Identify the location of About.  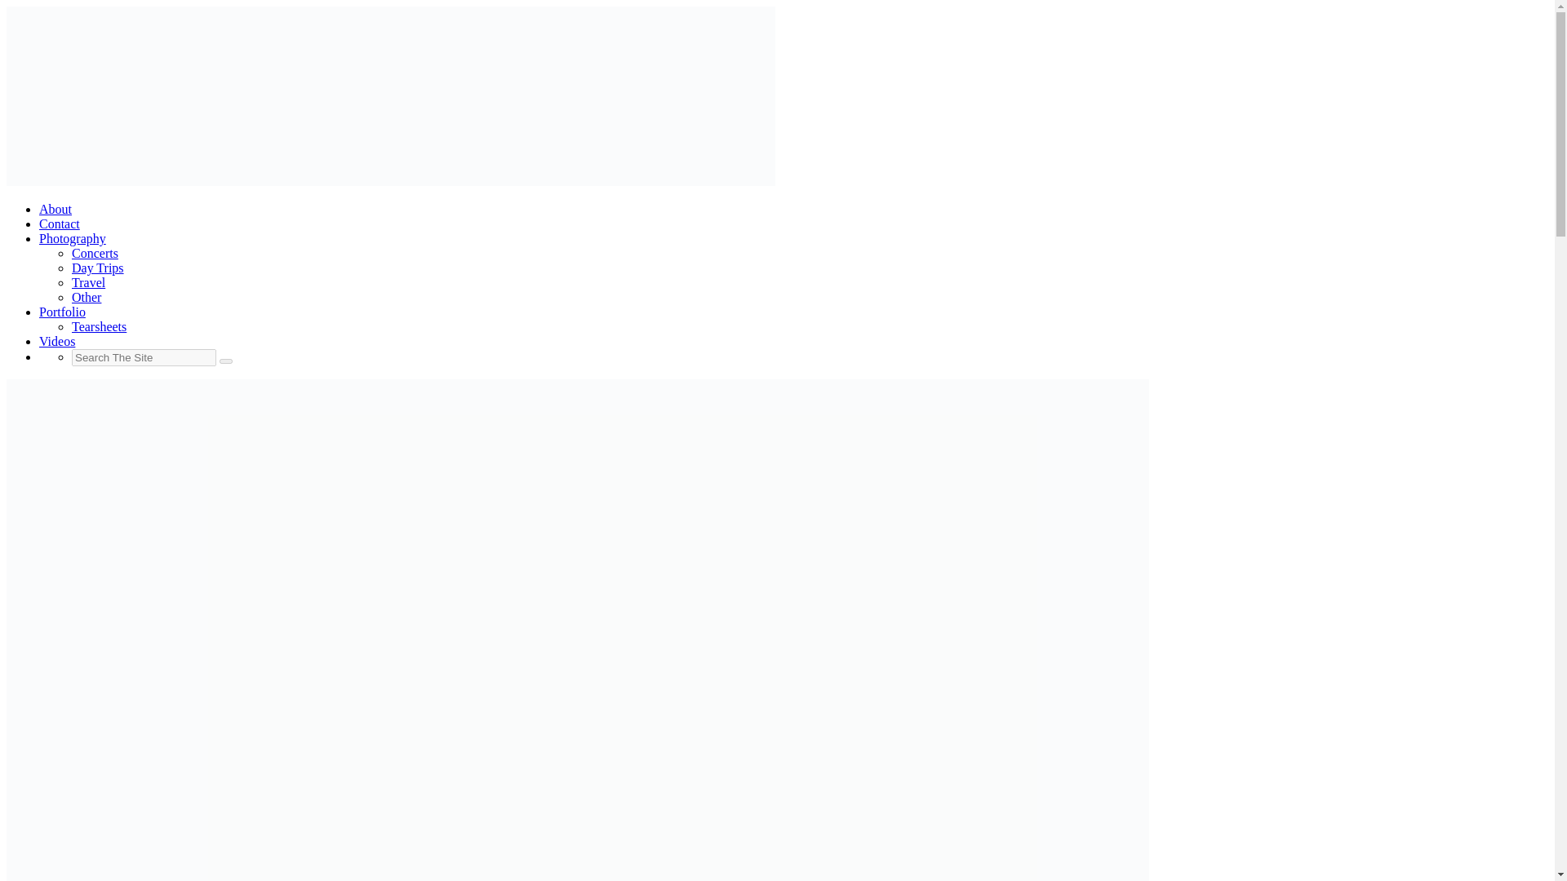
(55, 209).